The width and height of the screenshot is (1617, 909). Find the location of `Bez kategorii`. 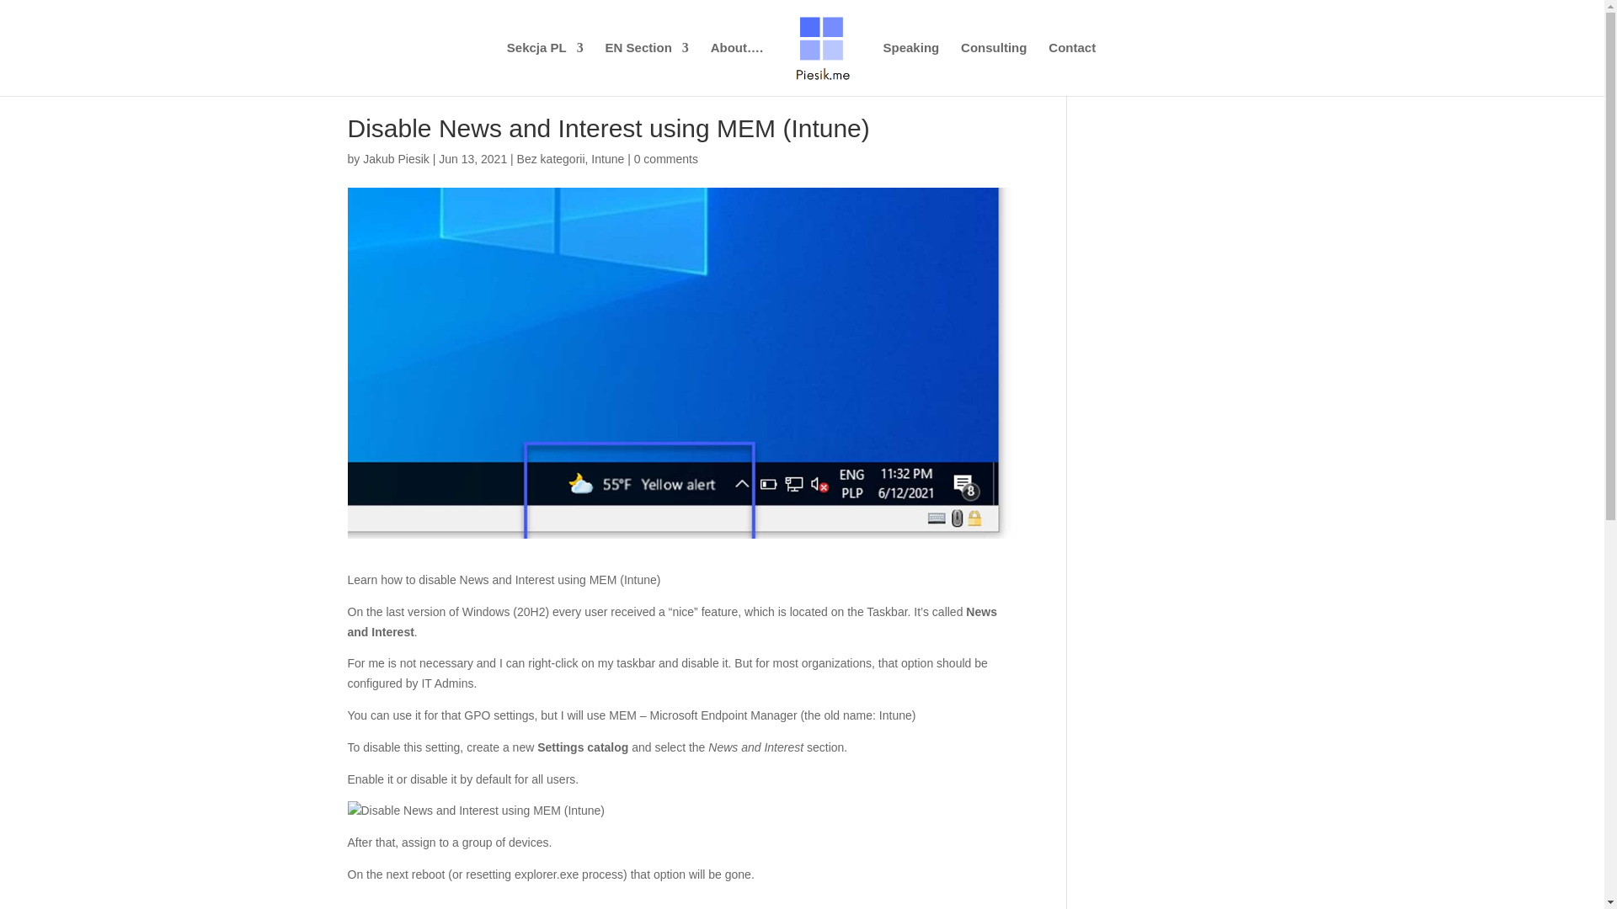

Bez kategorii is located at coordinates (551, 158).